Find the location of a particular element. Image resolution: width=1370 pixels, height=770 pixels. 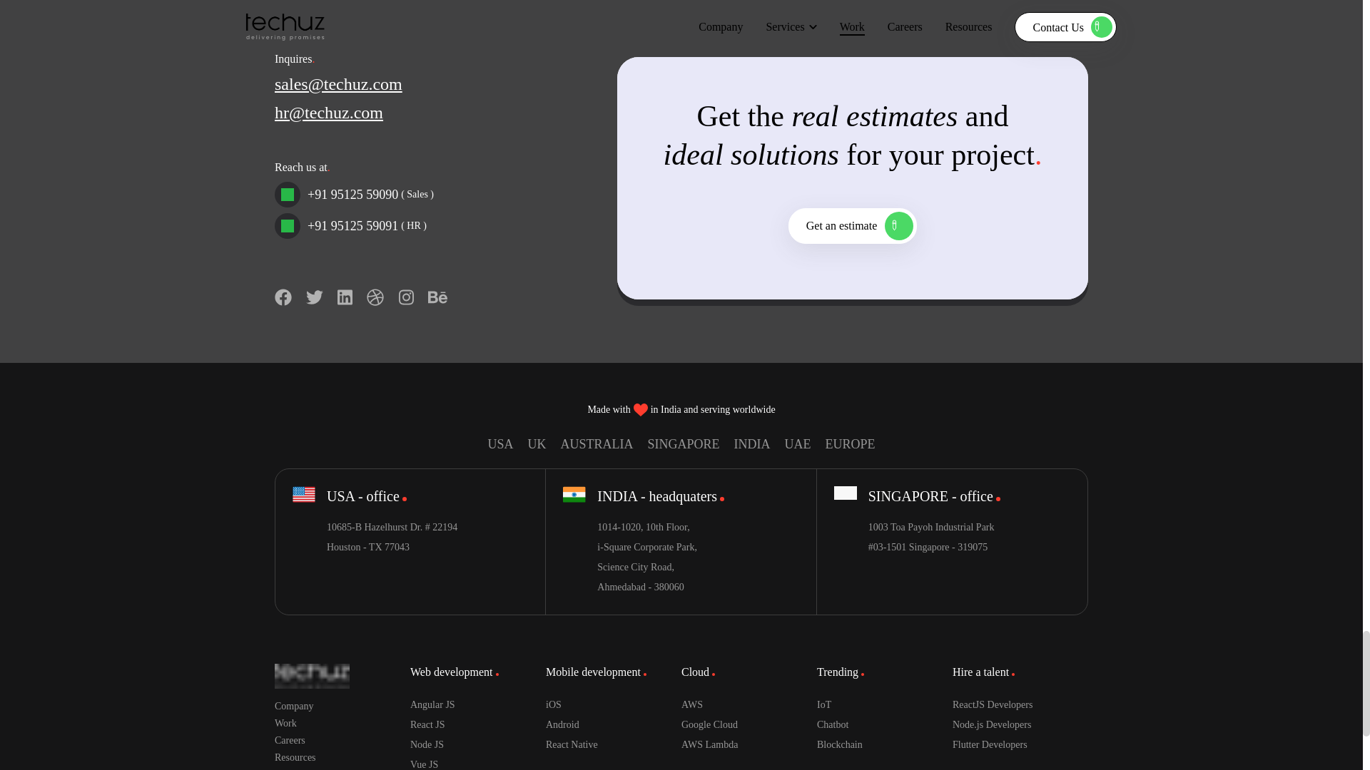

iOS is located at coordinates (613, 705).